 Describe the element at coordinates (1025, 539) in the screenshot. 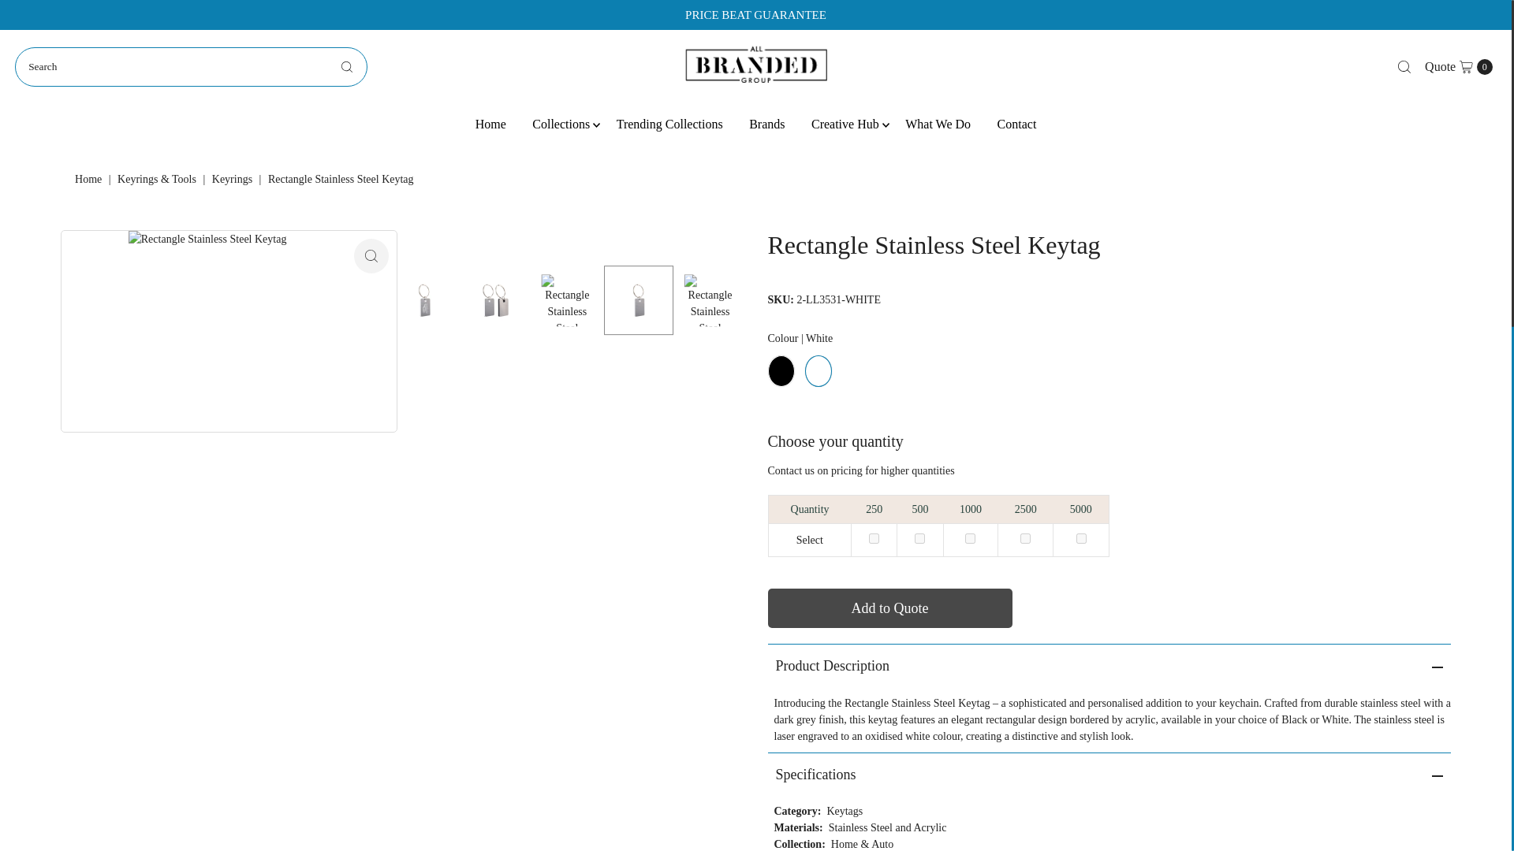

I see `2500` at that location.